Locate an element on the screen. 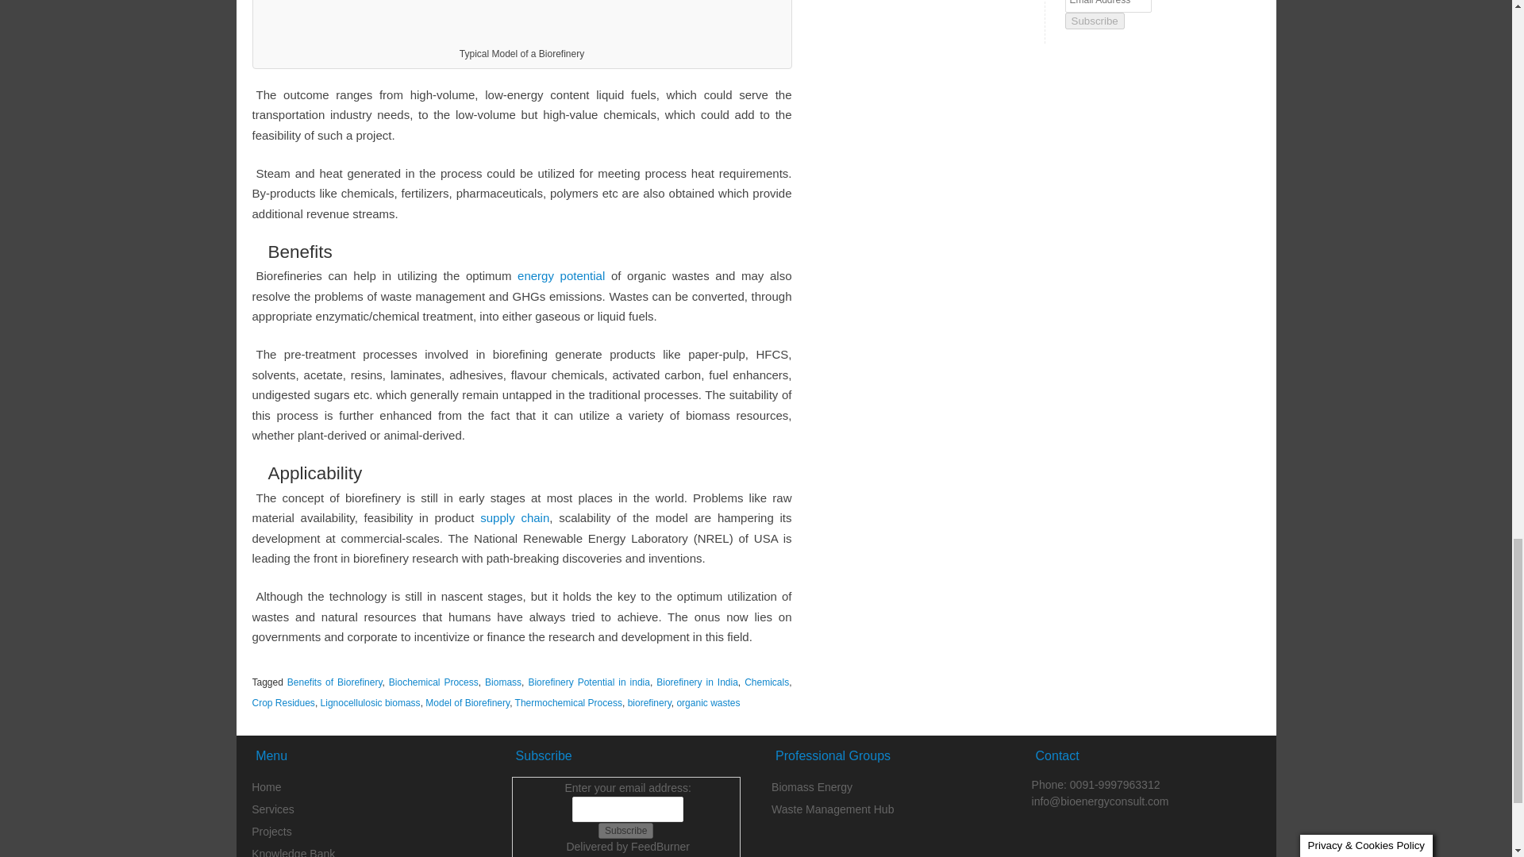 The image size is (1524, 857). Biorefinery Potential in india is located at coordinates (589, 682).